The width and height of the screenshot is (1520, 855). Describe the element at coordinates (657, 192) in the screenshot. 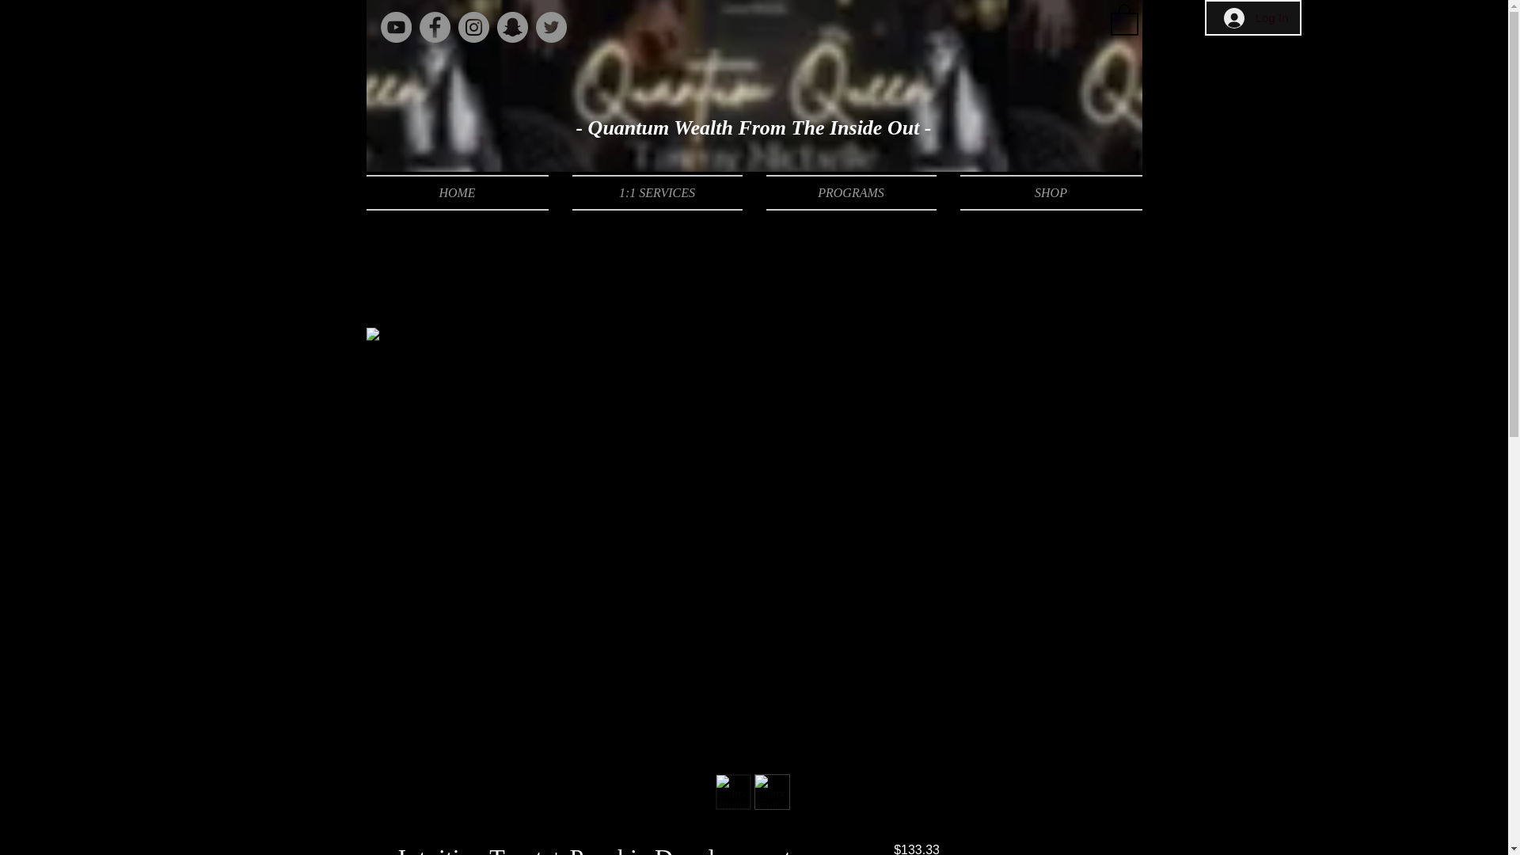

I see `1:1 SERVICES` at that location.